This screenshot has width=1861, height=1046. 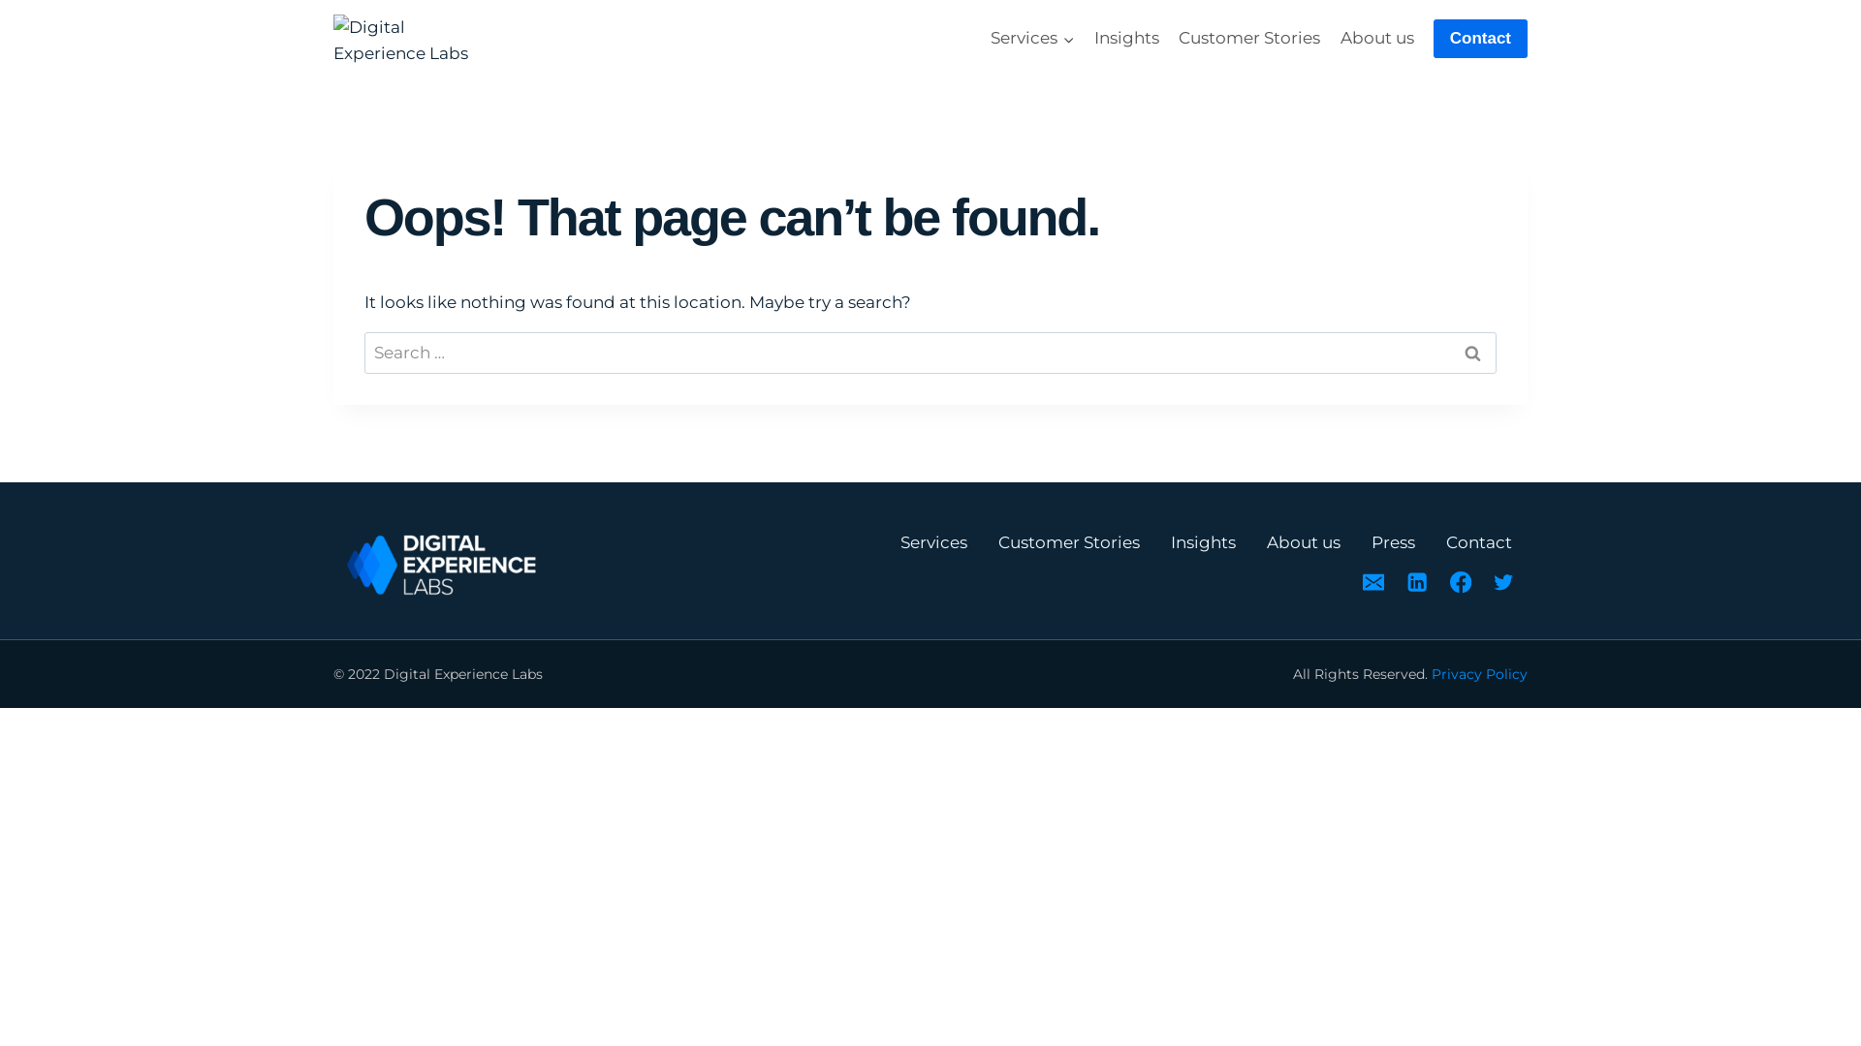 I want to click on Search, so click(x=1472, y=353).